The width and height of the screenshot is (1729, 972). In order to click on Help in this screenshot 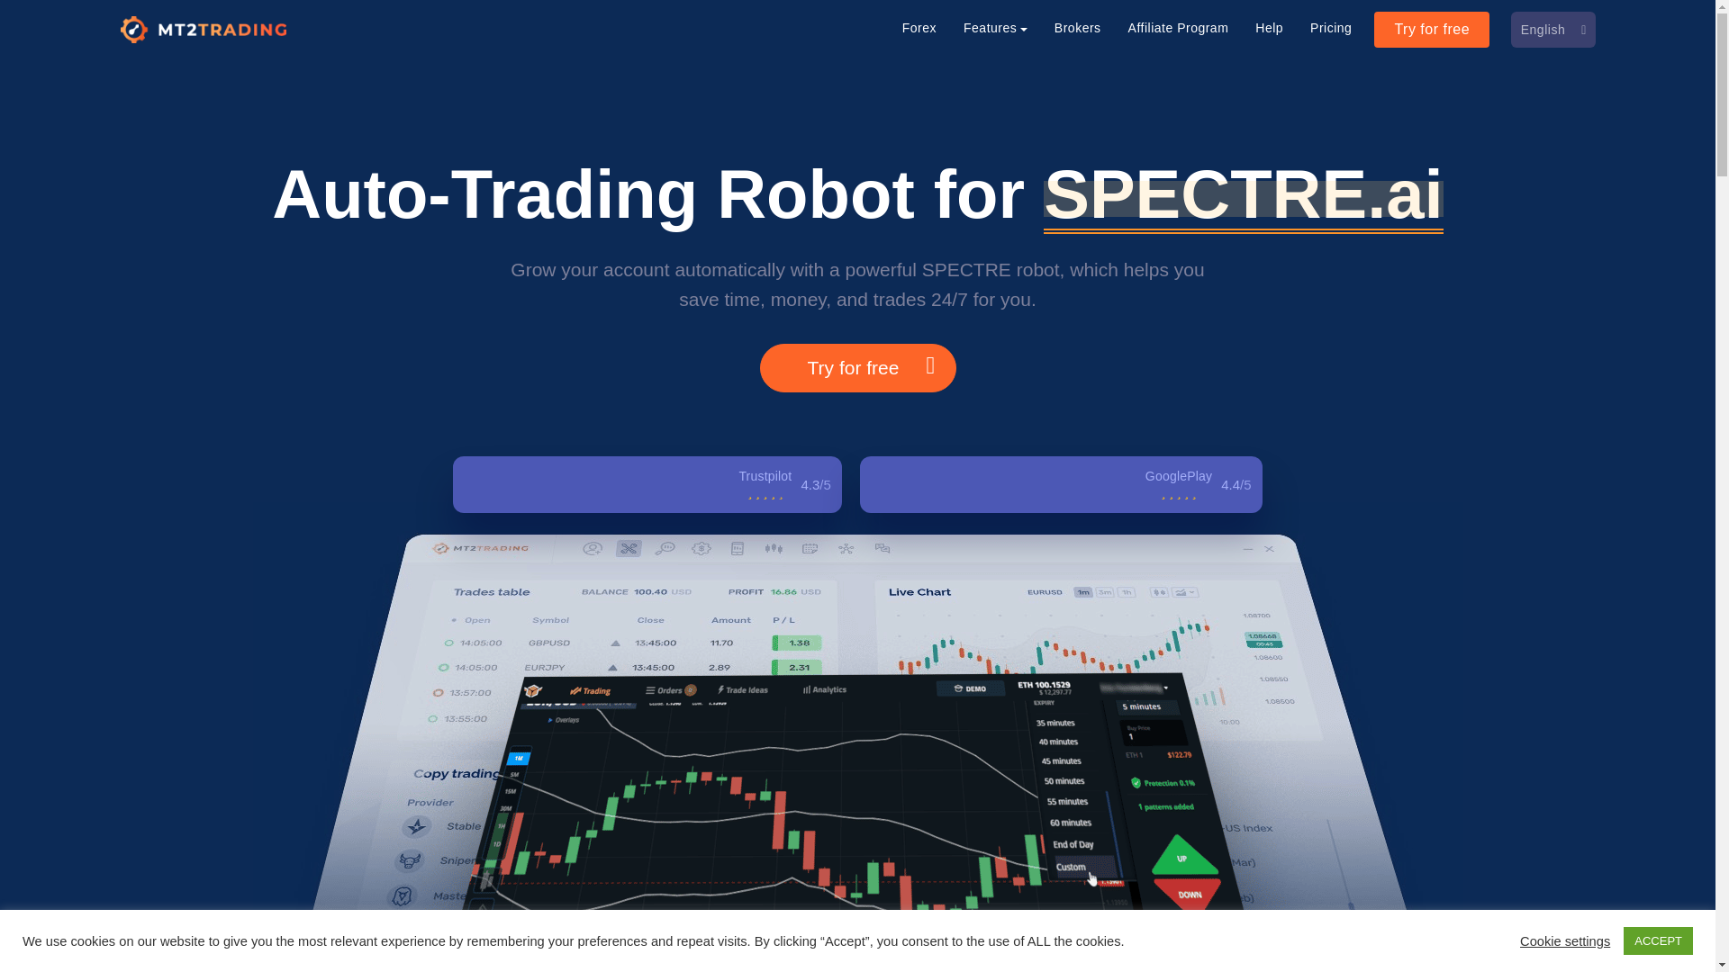, I will do `click(1269, 27)`.